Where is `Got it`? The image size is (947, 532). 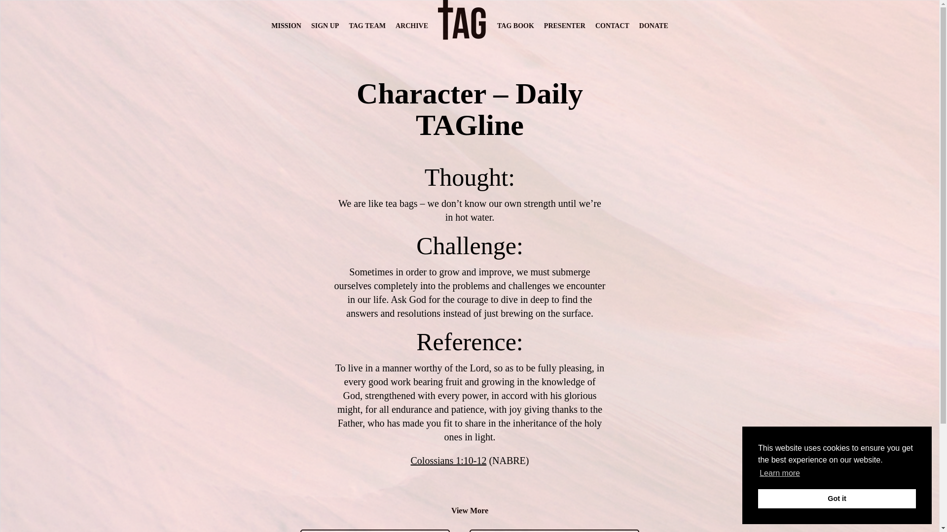
Got it is located at coordinates (837, 499).